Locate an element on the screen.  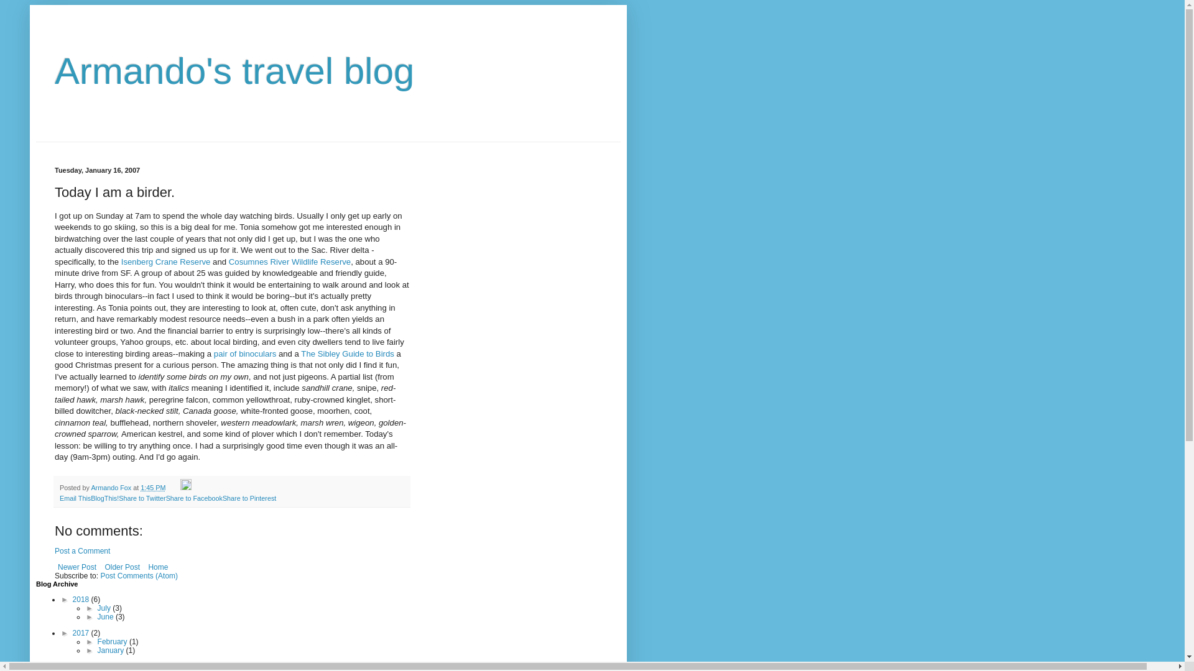
permanent link is located at coordinates (153, 487).